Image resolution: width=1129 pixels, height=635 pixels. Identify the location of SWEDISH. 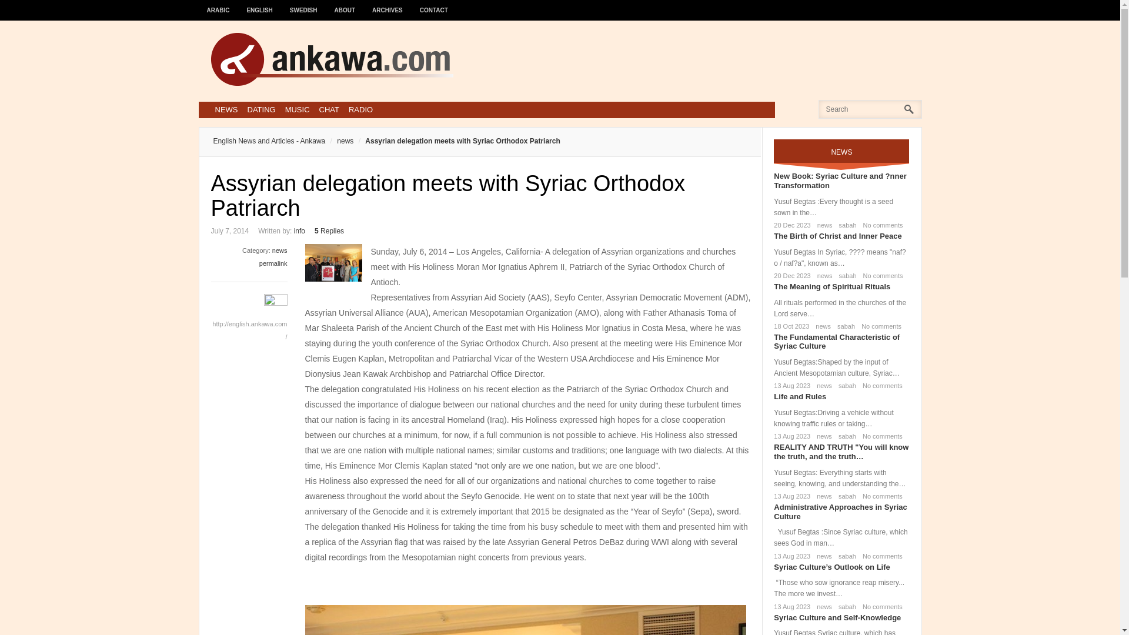
(303, 5).